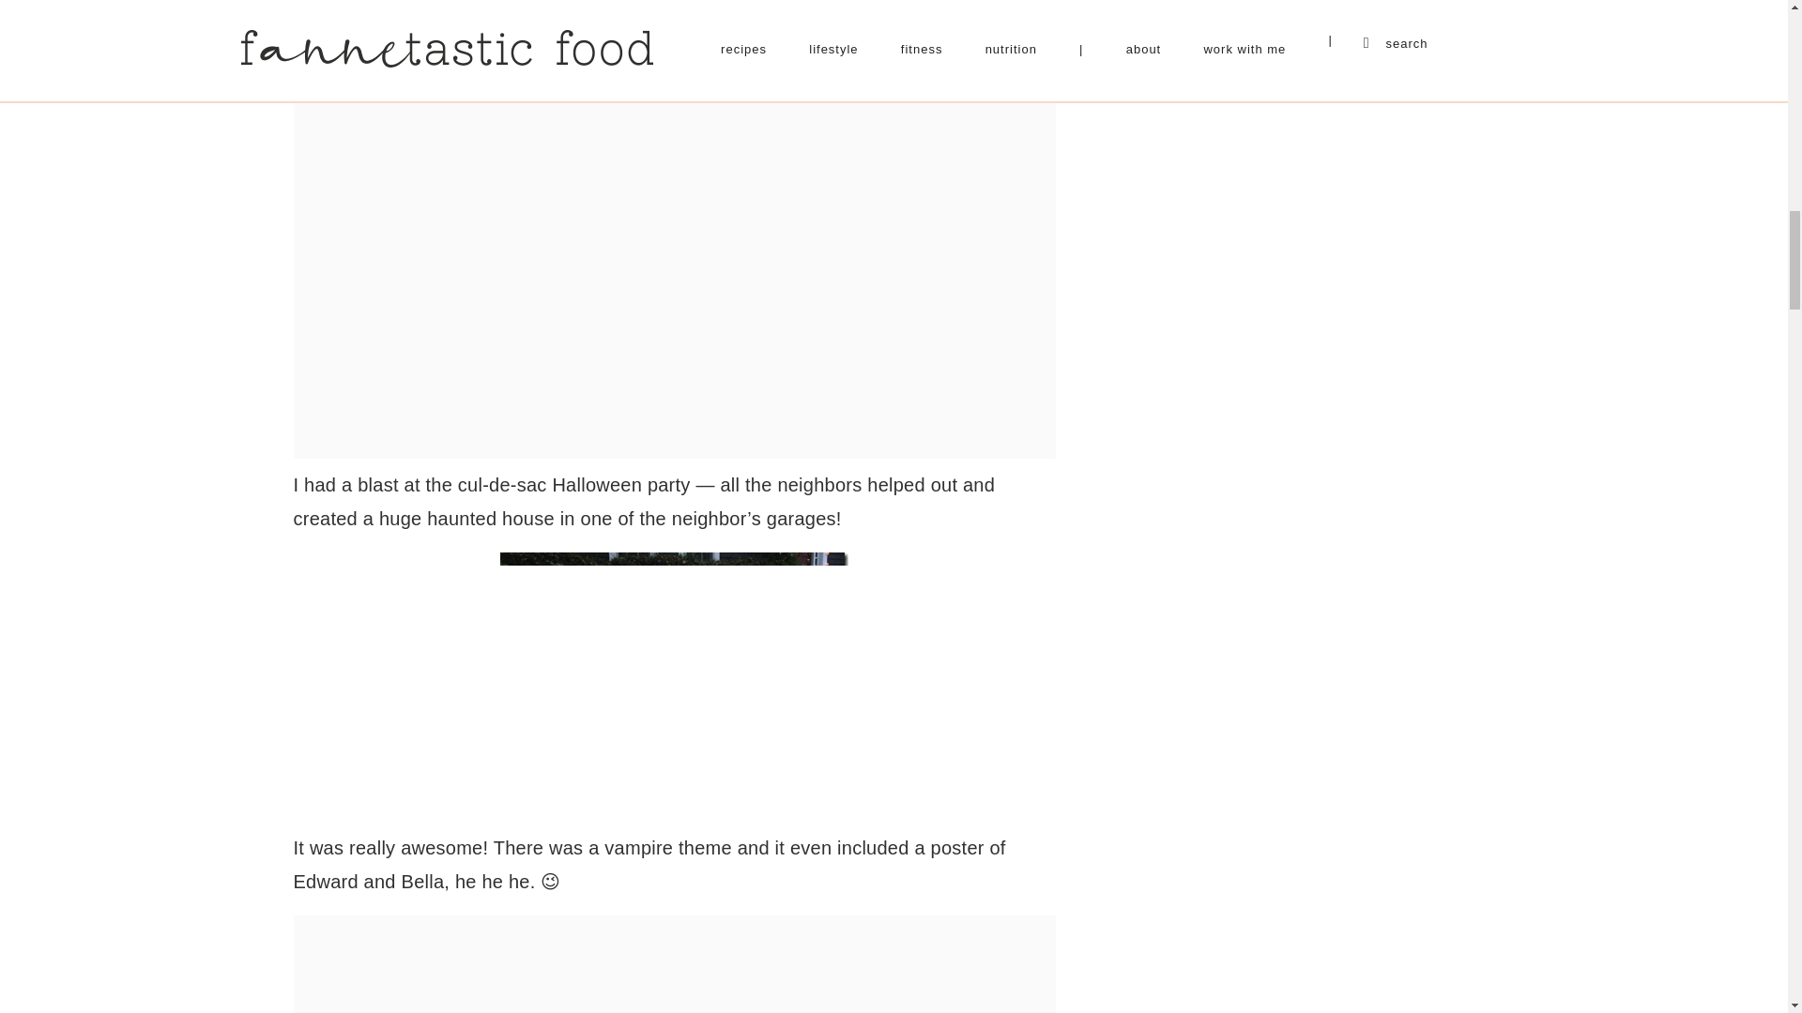 The width and height of the screenshot is (1802, 1013). I want to click on 036, so click(674, 683).